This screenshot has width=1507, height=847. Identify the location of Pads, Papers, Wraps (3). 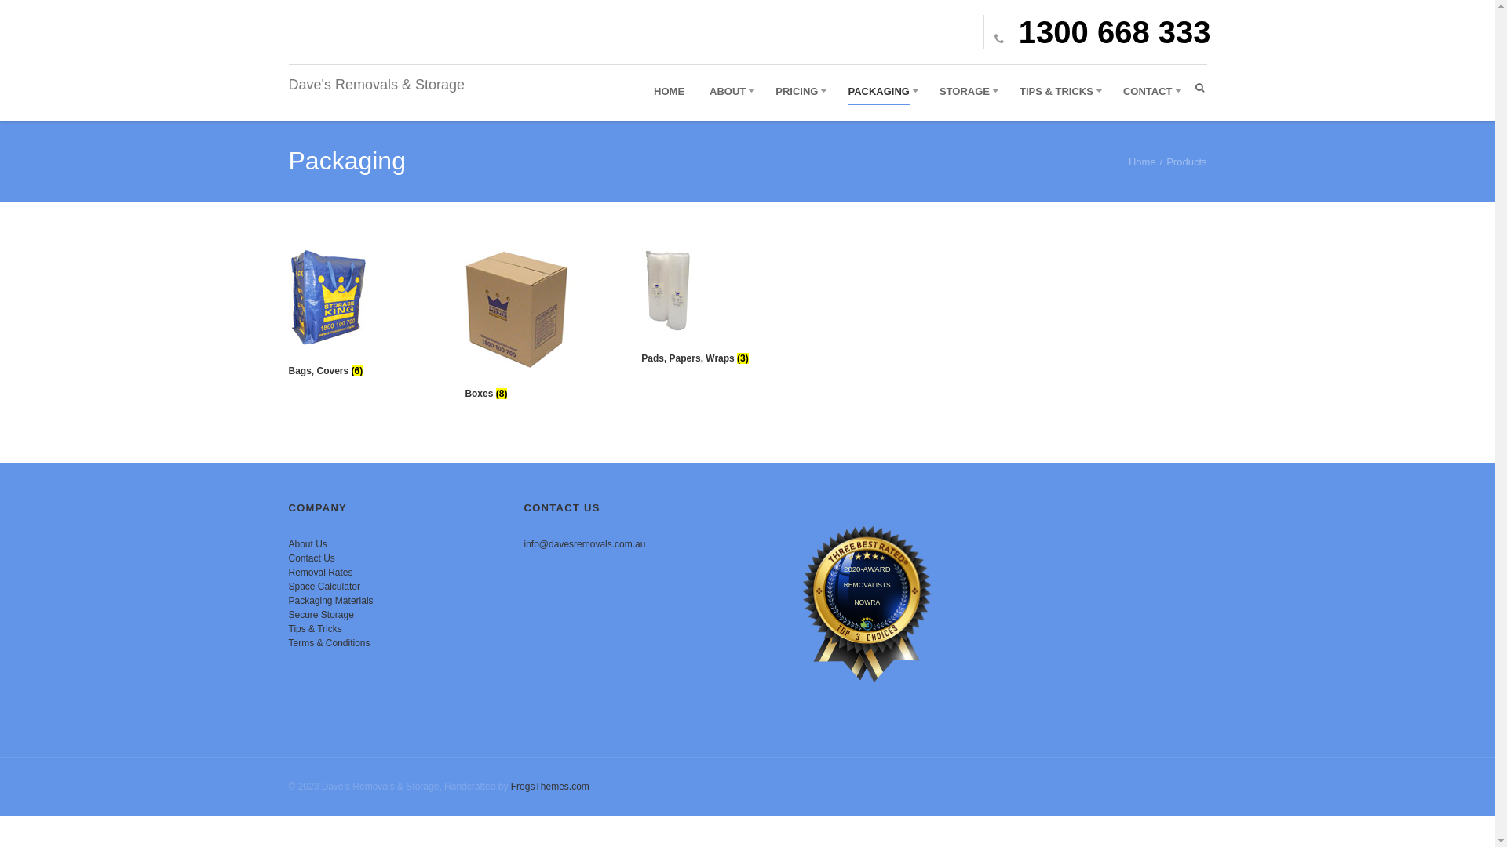
(717, 311).